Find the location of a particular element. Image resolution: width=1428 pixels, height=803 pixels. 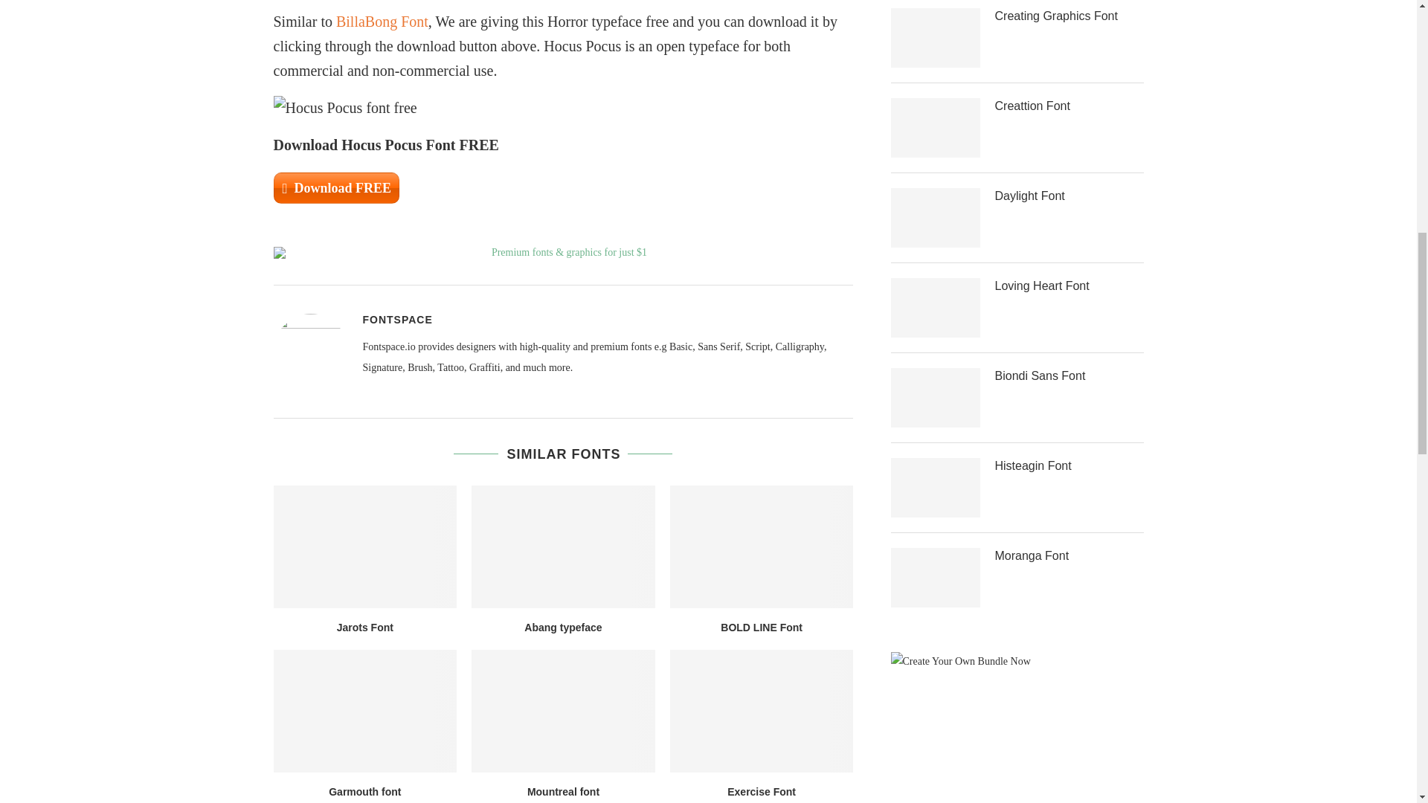

Jarots Font is located at coordinates (365, 546).